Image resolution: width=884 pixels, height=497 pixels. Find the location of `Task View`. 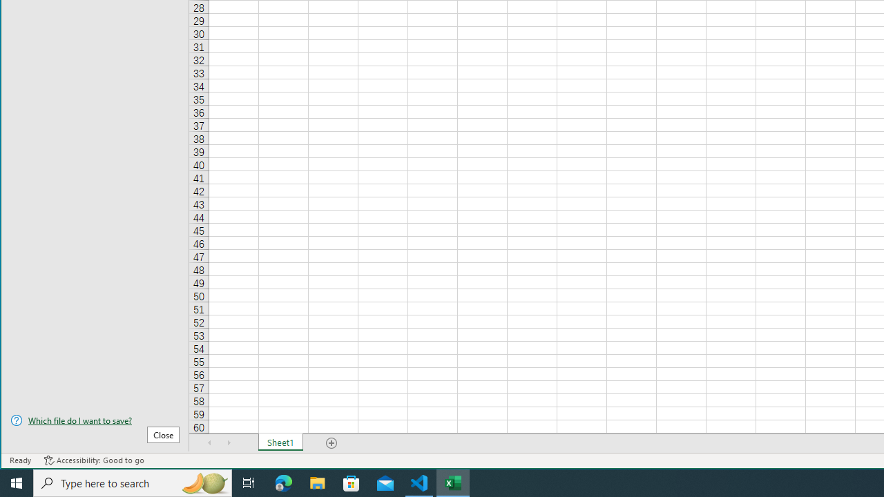

Task View is located at coordinates (249, 483).